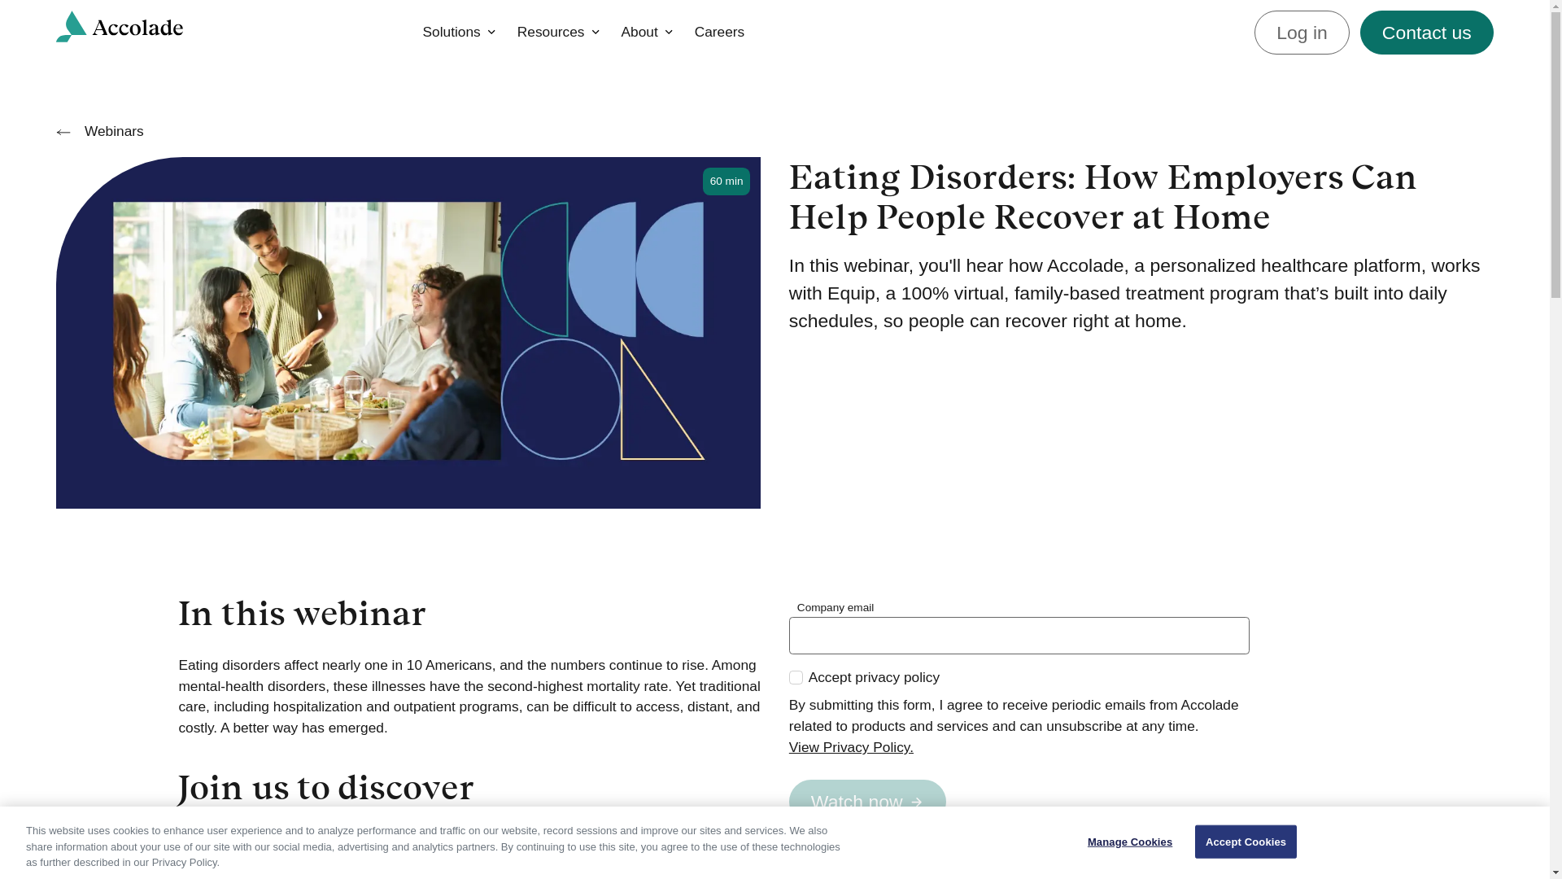  I want to click on Resources, so click(867, 801).